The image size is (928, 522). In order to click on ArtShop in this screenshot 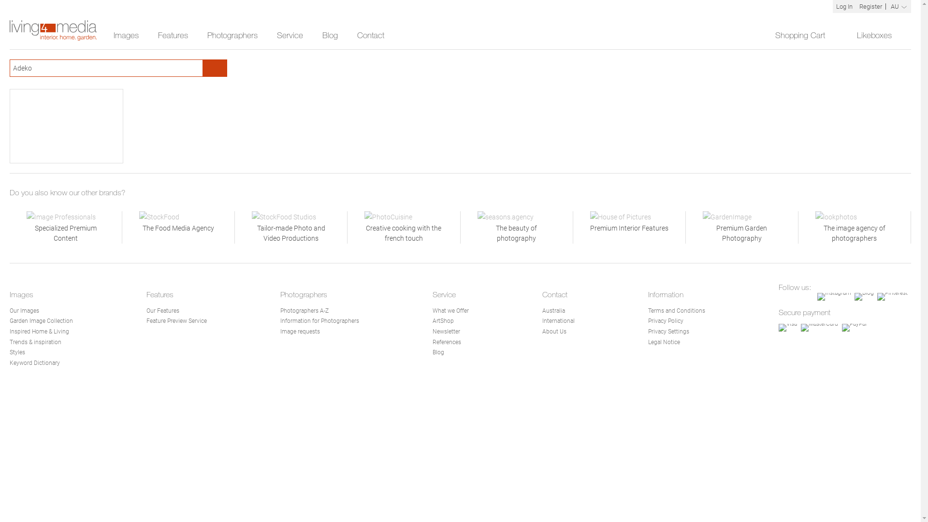, I will do `click(443, 321)`.